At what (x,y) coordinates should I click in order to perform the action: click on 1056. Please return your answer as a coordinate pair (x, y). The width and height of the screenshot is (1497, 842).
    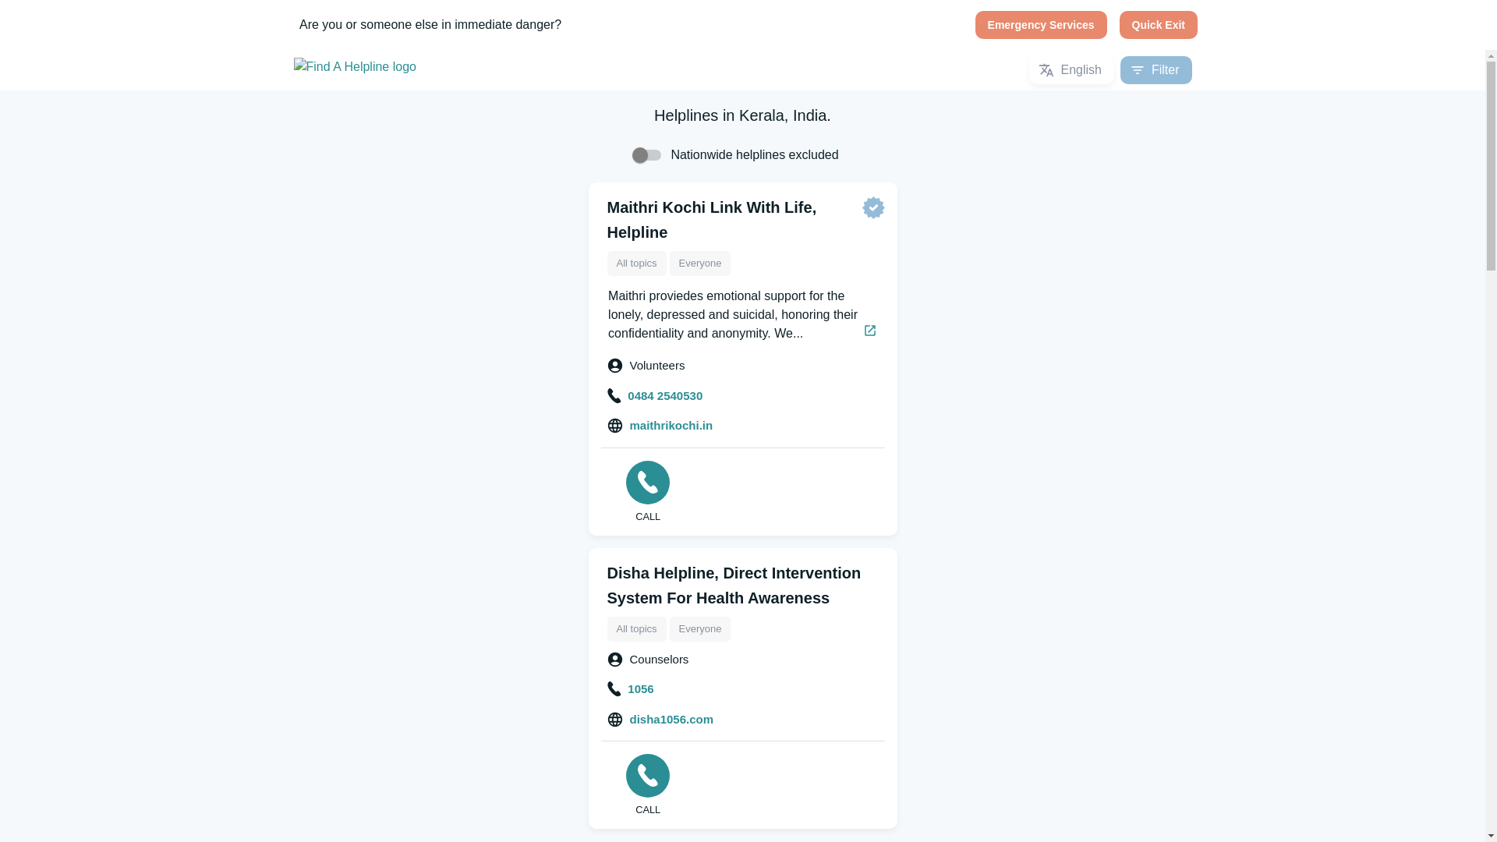
    Looking at the image, I should click on (630, 689).